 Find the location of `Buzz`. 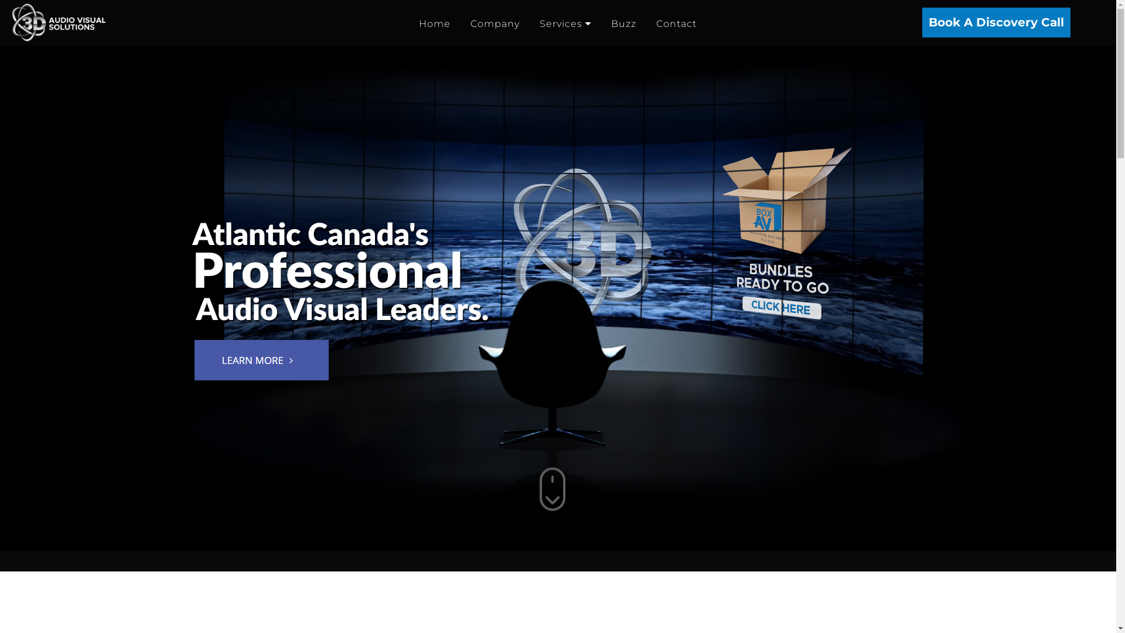

Buzz is located at coordinates (623, 24).